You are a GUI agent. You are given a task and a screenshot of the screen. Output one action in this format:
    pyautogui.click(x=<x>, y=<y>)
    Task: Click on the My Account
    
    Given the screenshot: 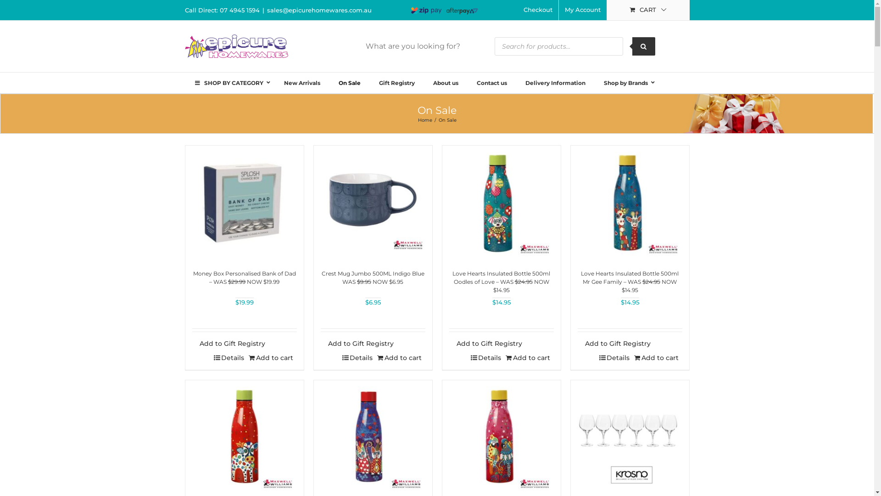 What is the action you would take?
    pyautogui.click(x=583, y=10)
    